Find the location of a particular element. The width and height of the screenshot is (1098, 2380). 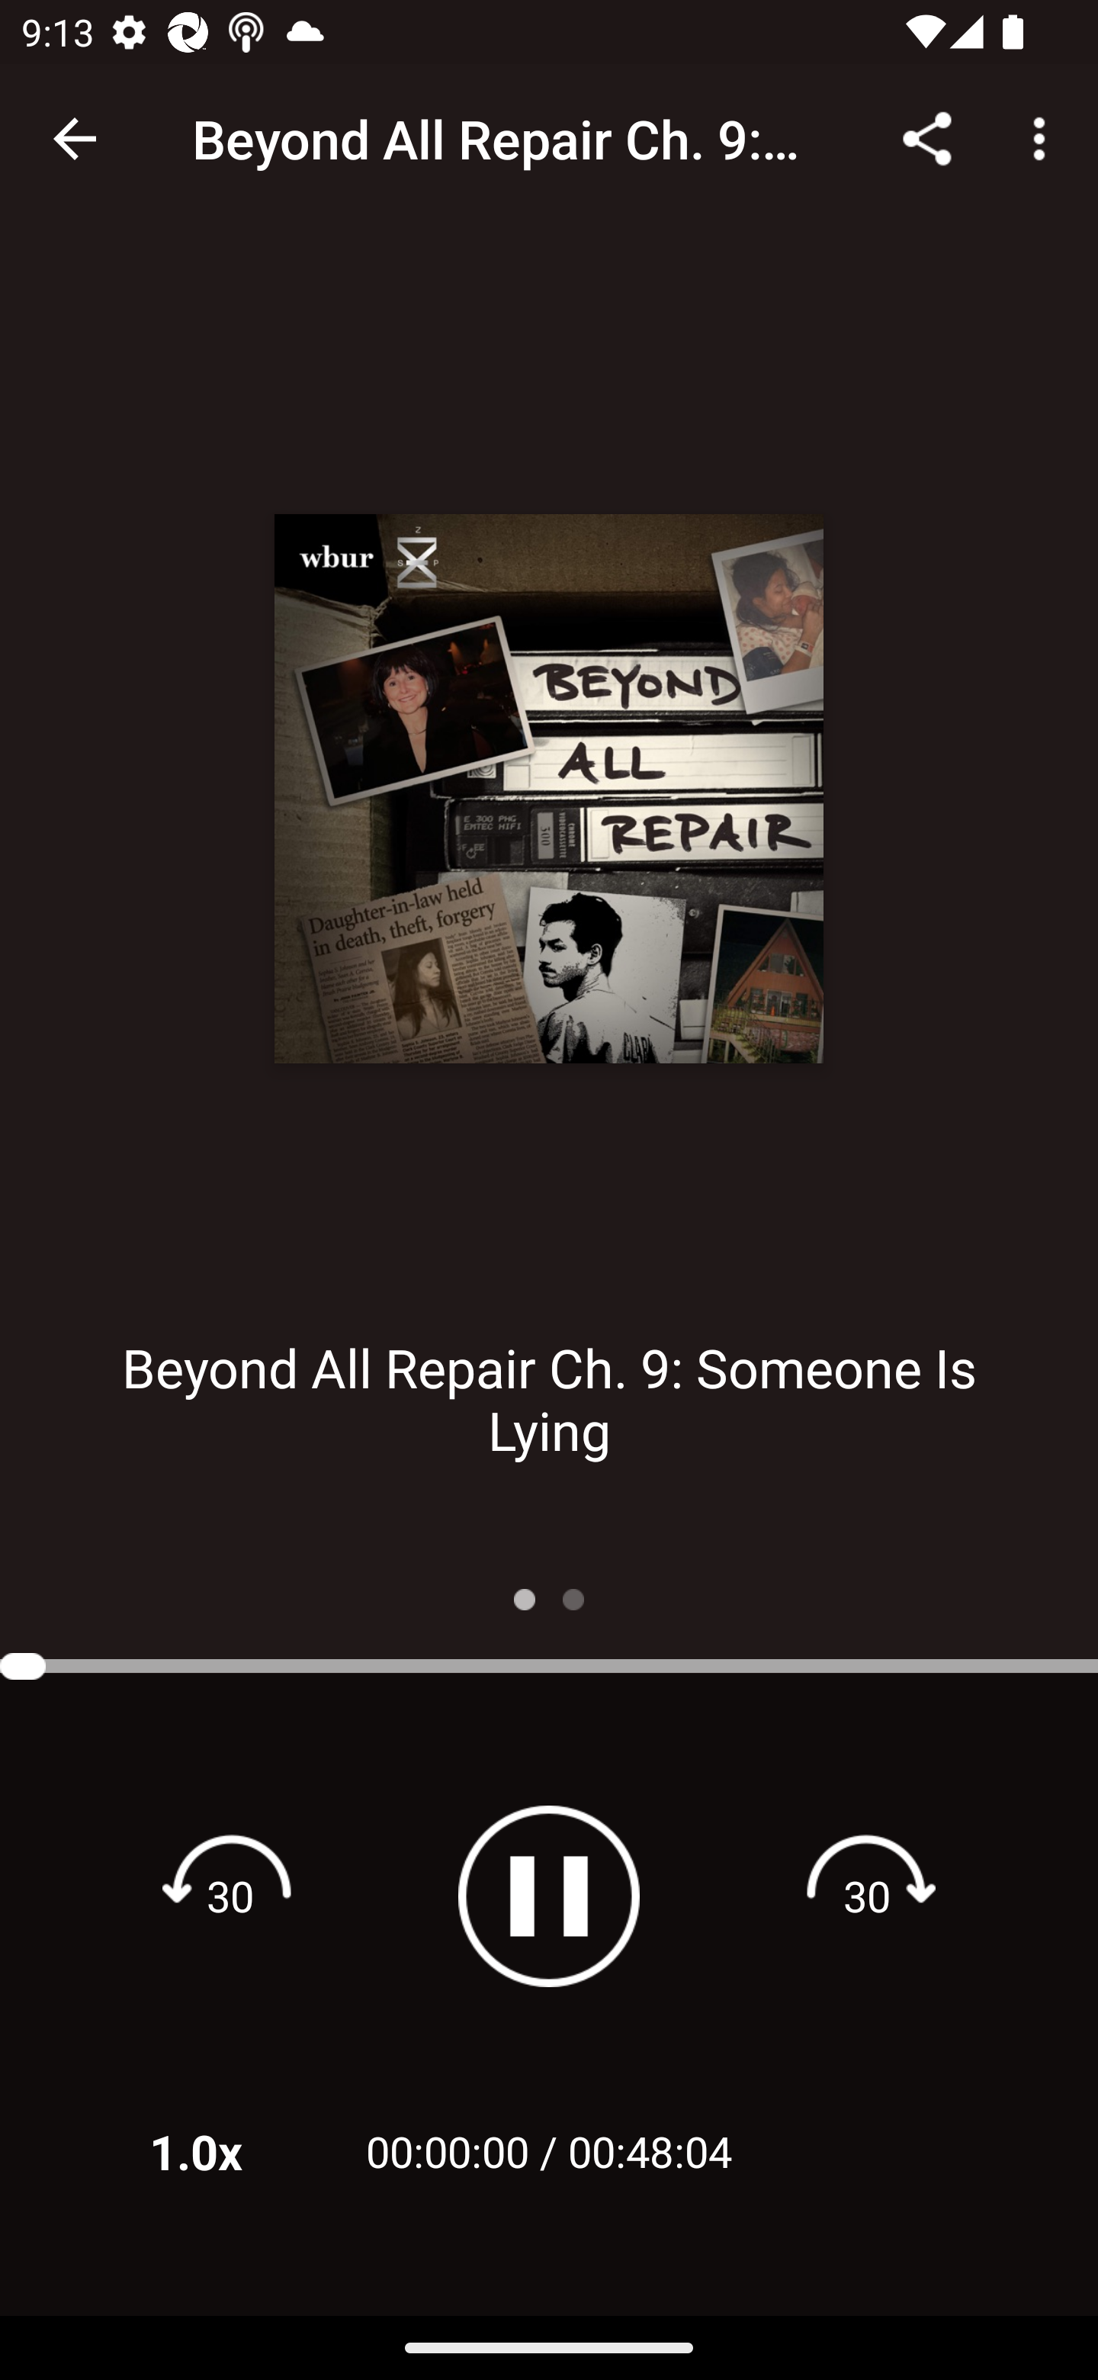

Share... is located at coordinates (927, 137).